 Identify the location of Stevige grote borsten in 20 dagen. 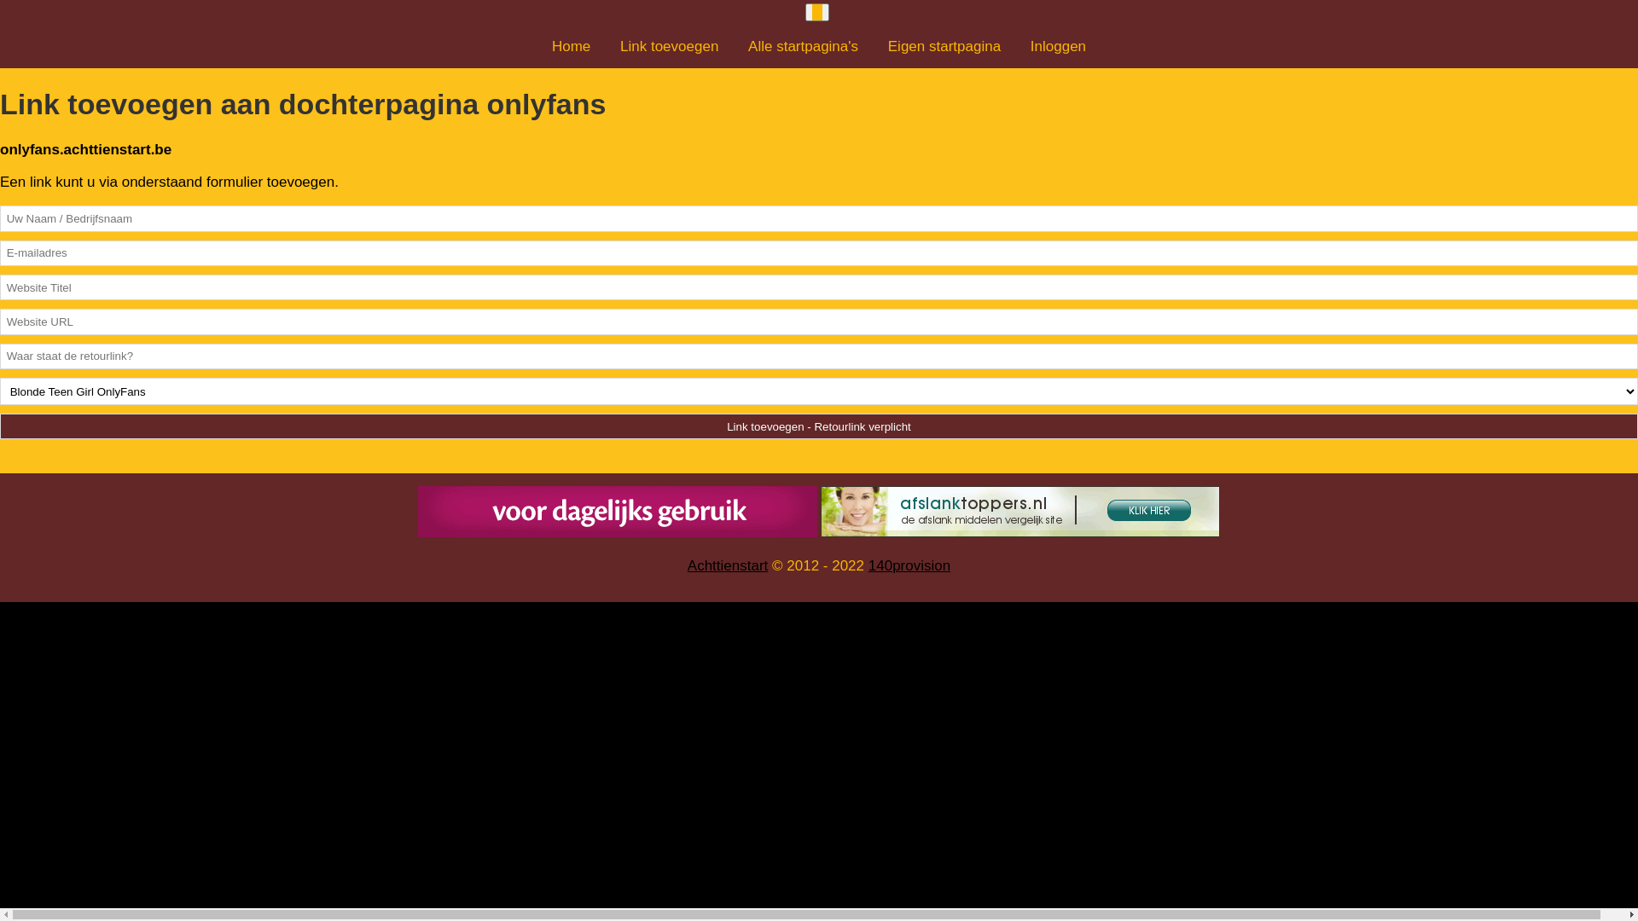
(618, 512).